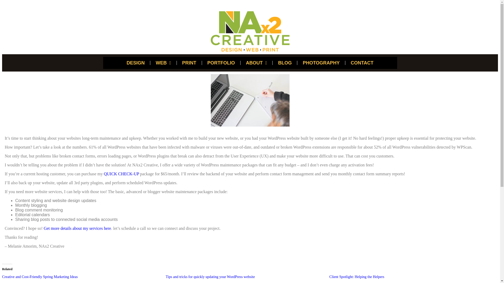 The image size is (504, 283). What do you see at coordinates (357, 277) in the screenshot?
I see `Client Spotlight: Helping the Helpers` at bounding box center [357, 277].